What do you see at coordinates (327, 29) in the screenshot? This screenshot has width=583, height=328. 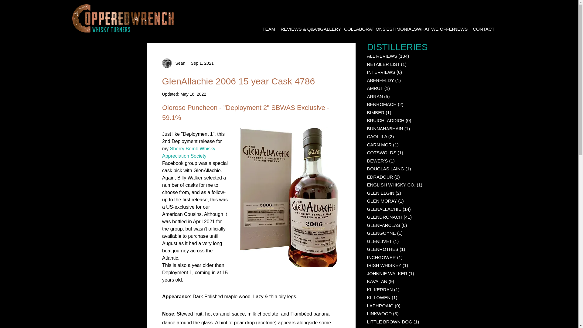 I see `GALLERY` at bounding box center [327, 29].